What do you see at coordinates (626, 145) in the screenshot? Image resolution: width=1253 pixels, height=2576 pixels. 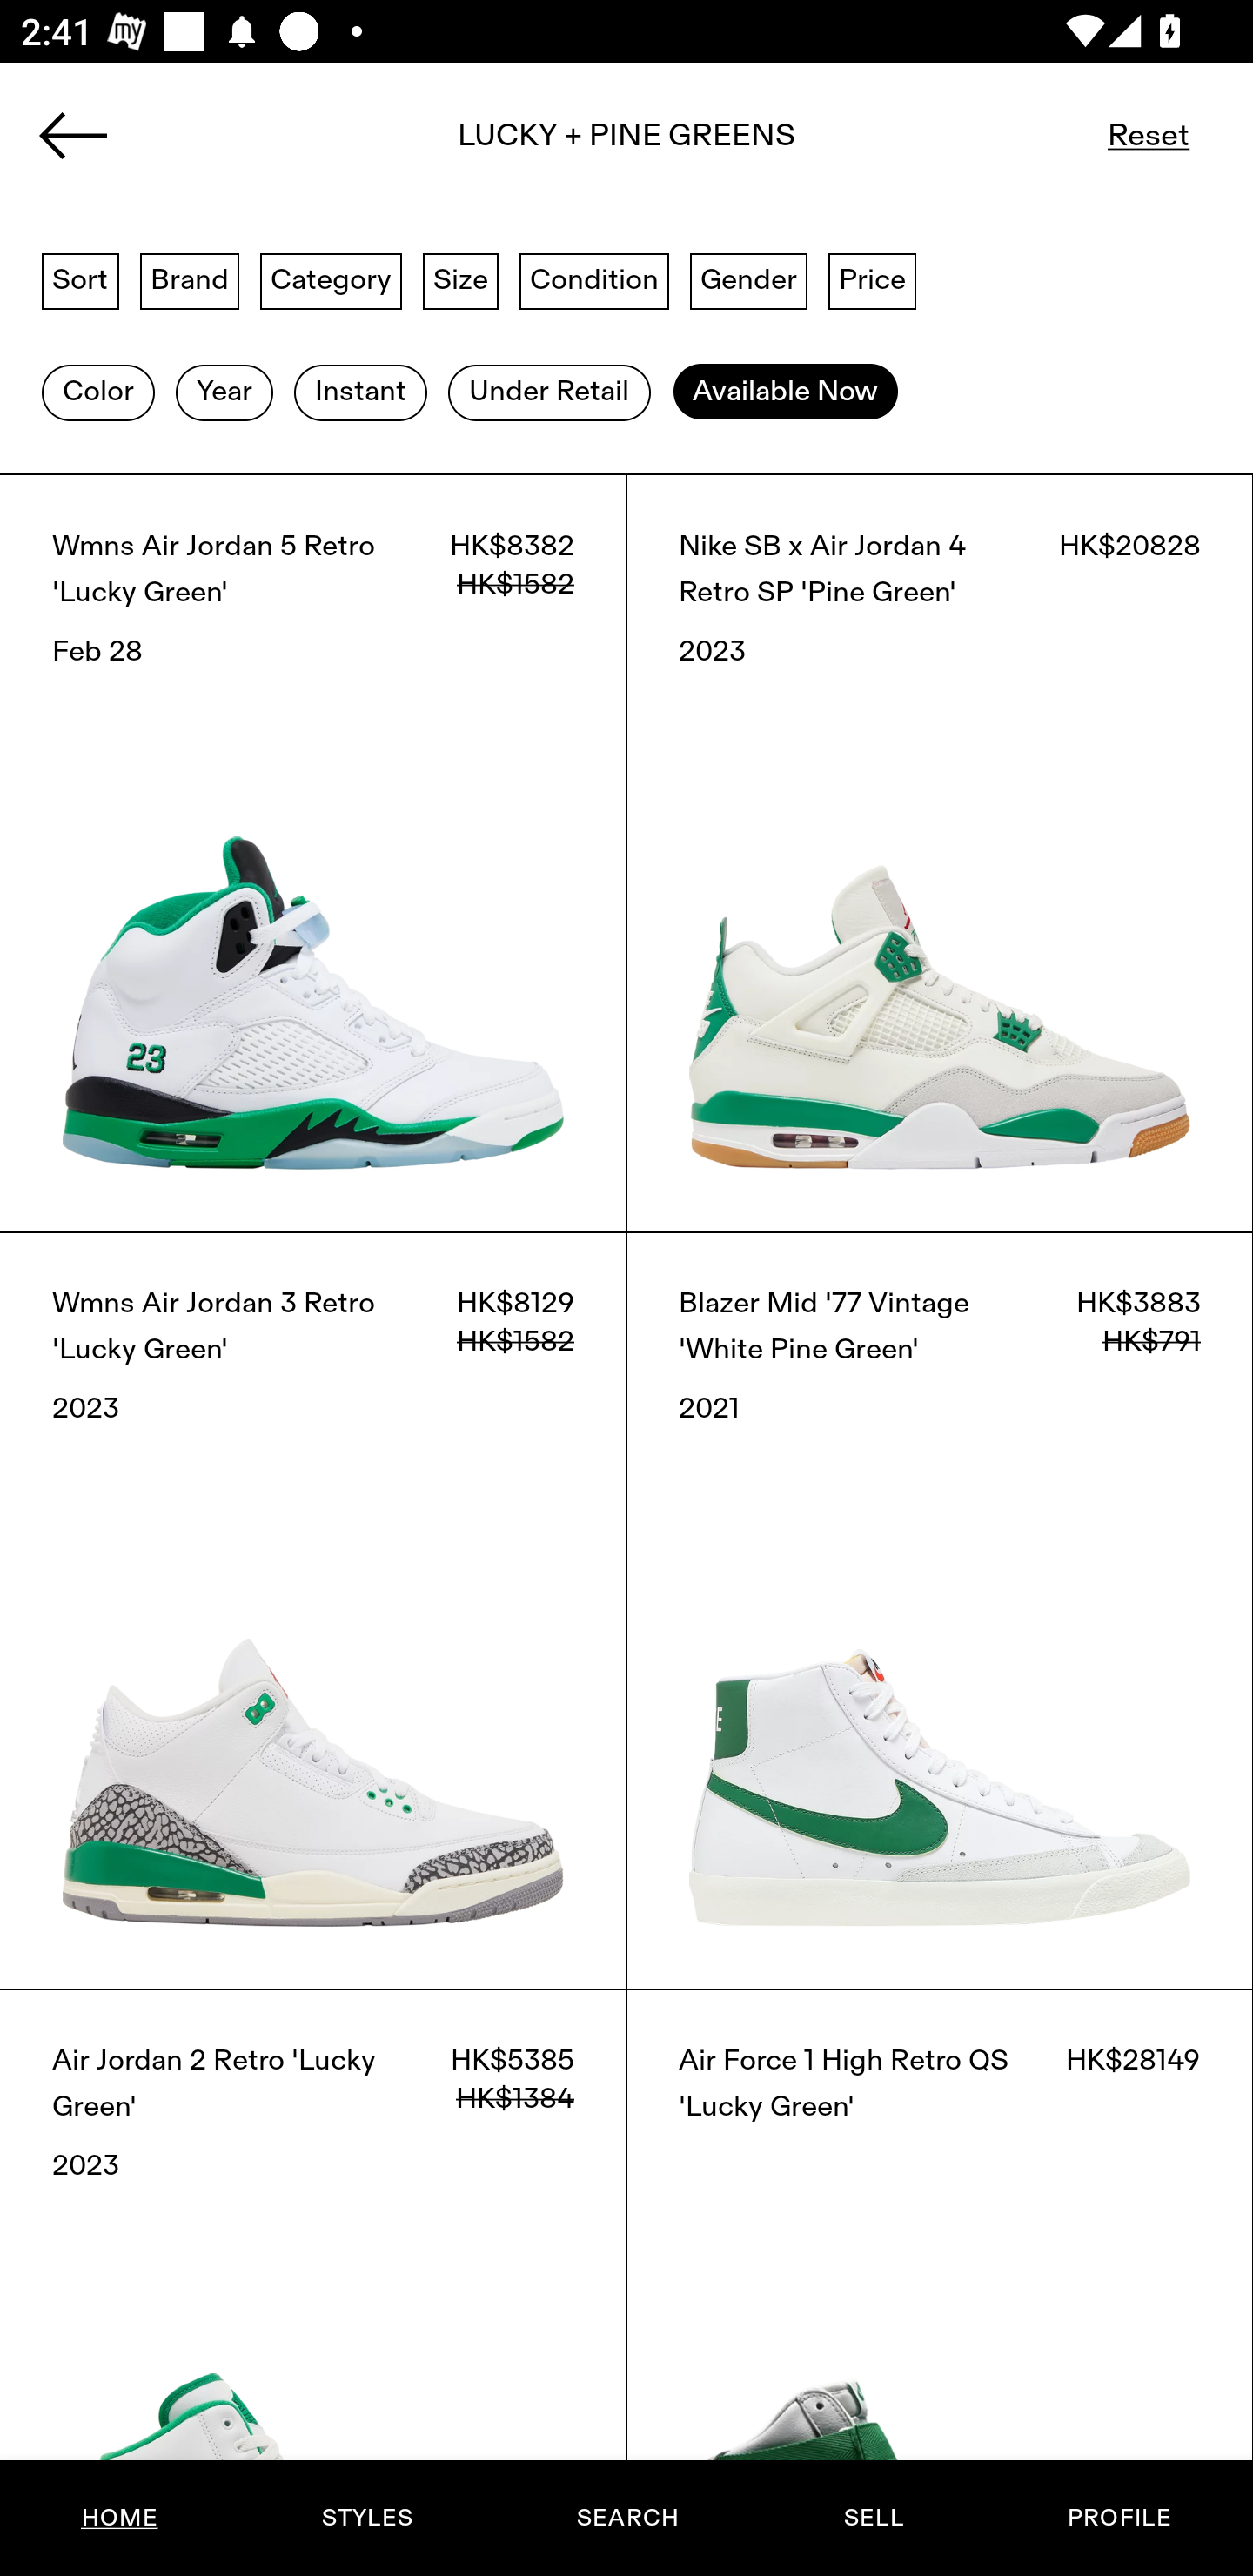 I see `Search` at bounding box center [626, 145].